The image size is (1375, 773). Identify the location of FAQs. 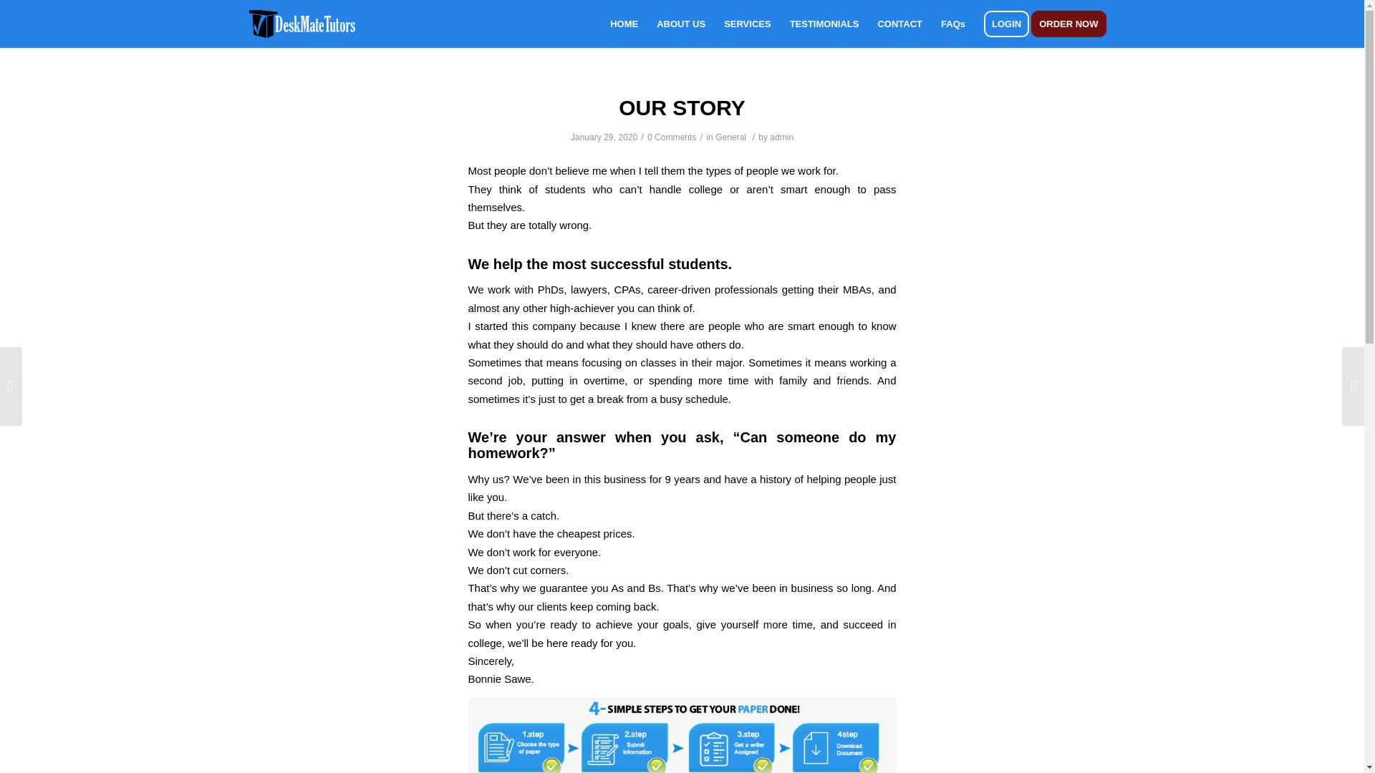
(953, 24).